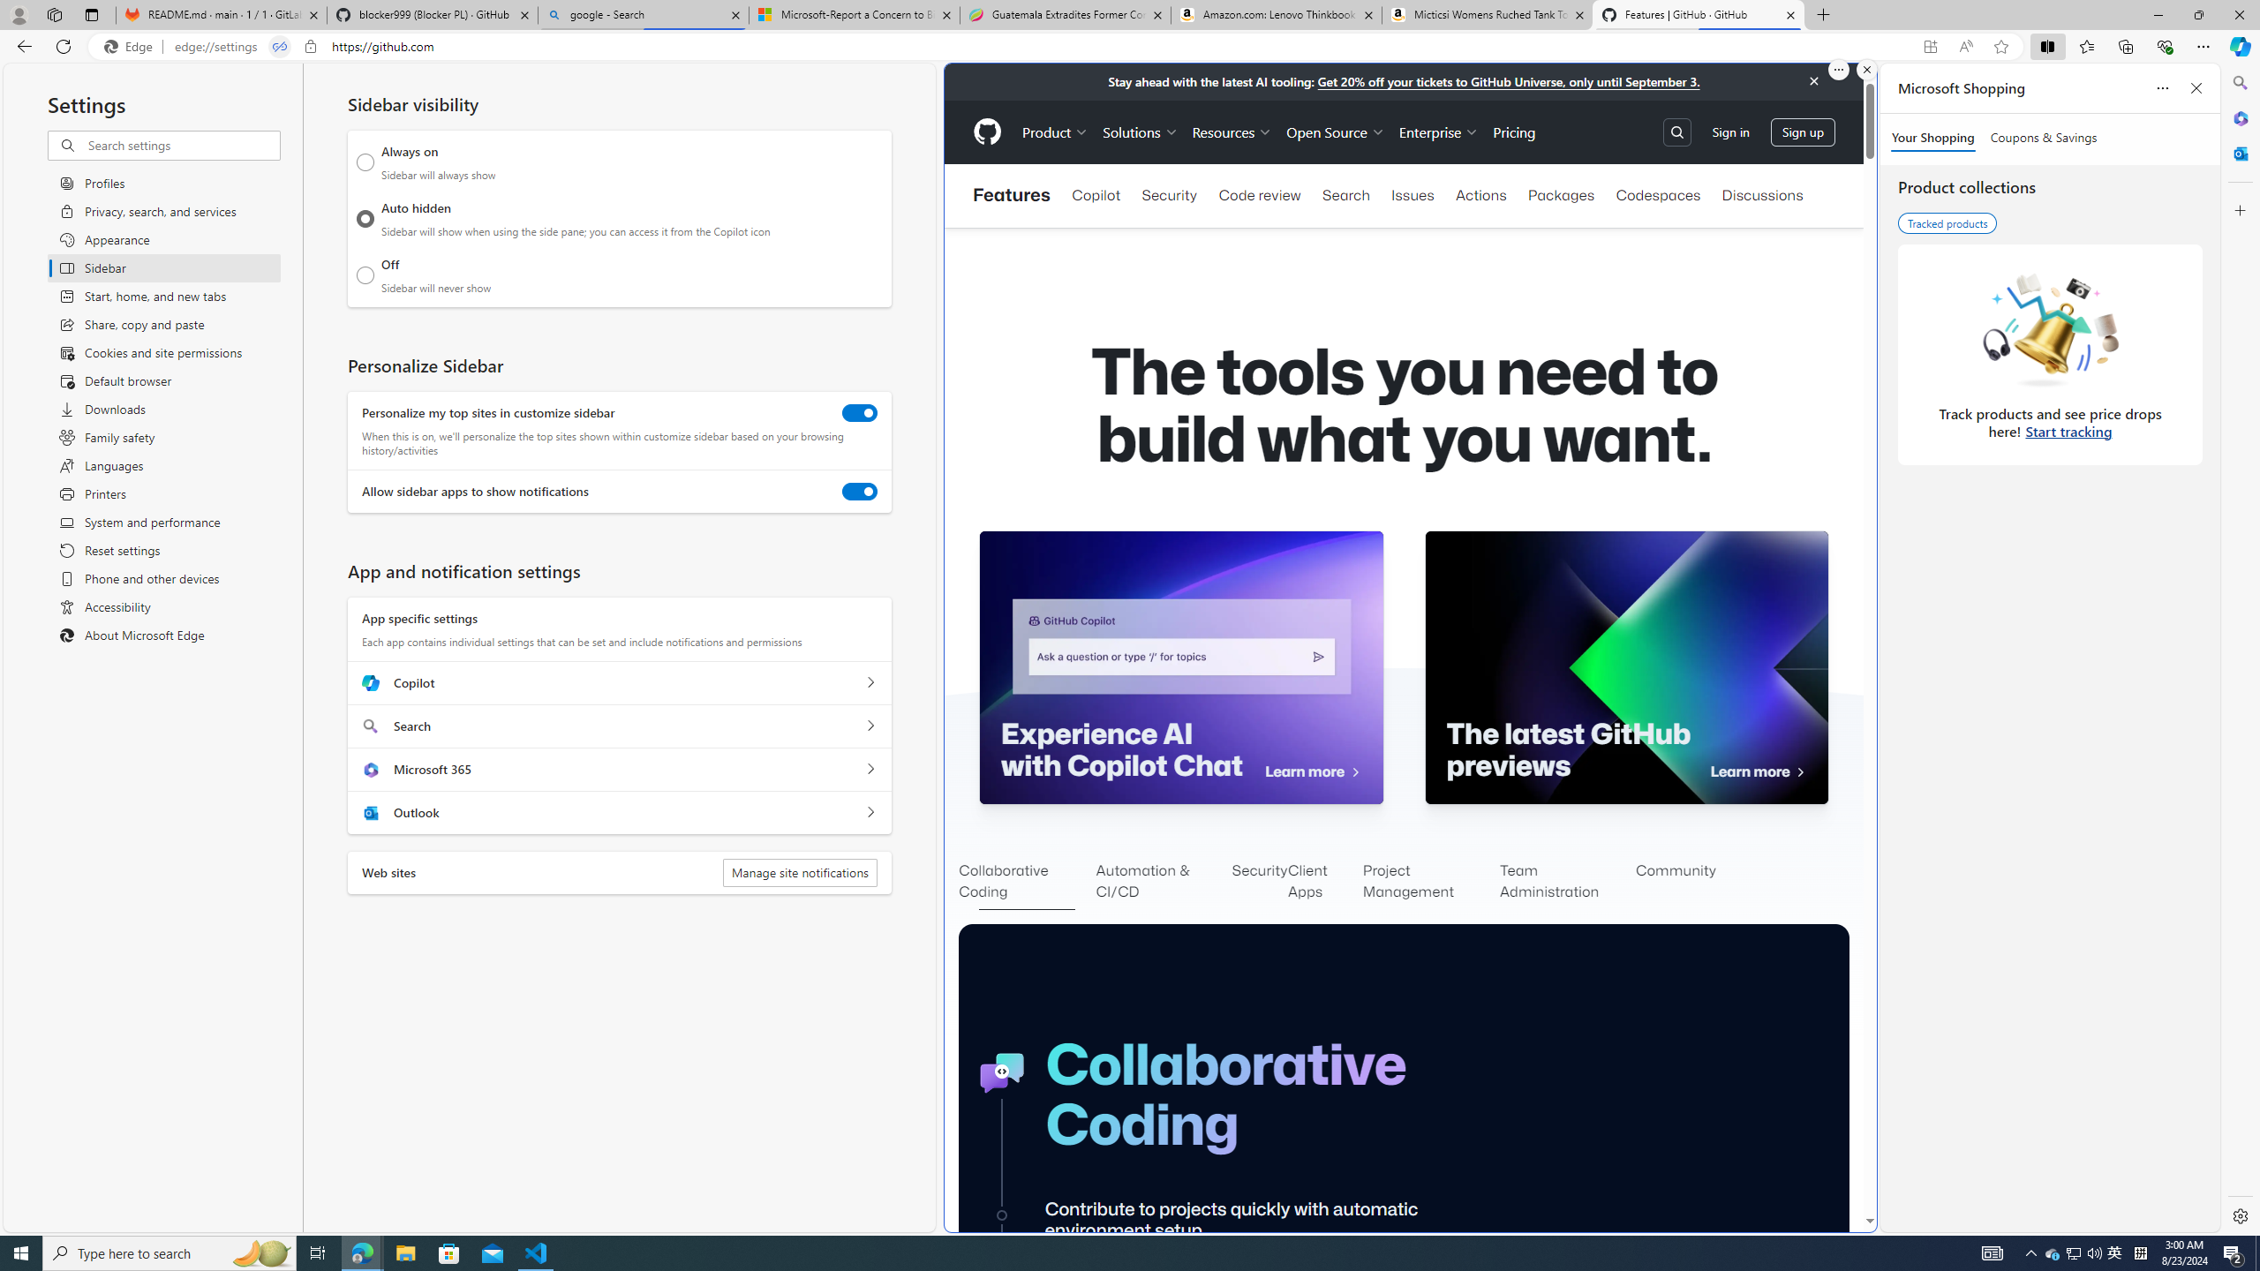  I want to click on Actions, so click(1481, 195).